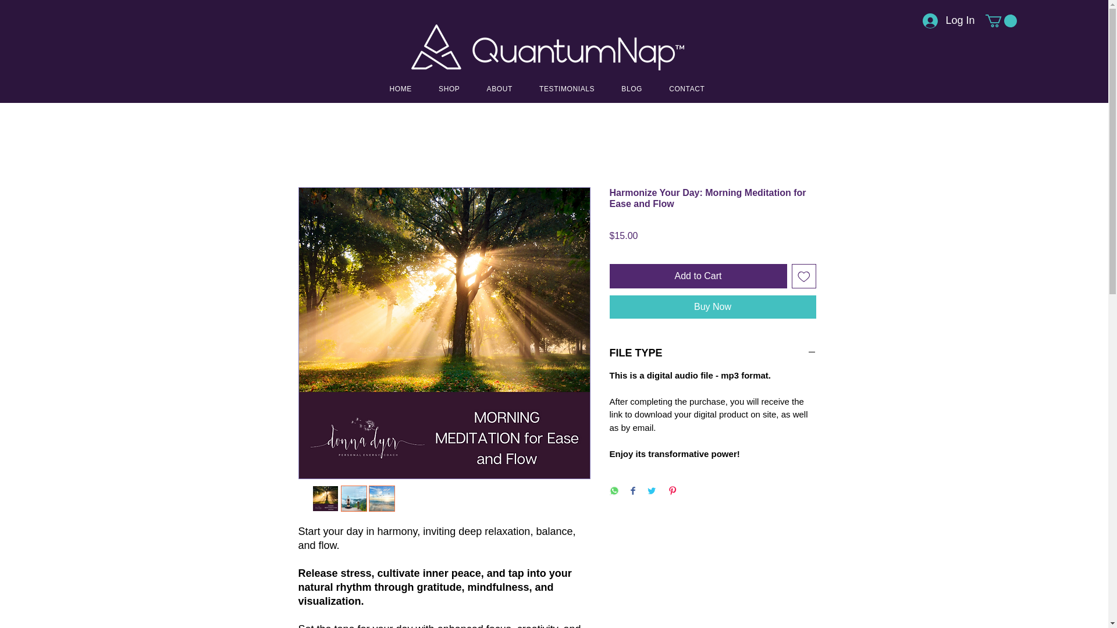 The image size is (1117, 628). Describe the element at coordinates (713, 306) in the screenshot. I see `Buy Now` at that location.